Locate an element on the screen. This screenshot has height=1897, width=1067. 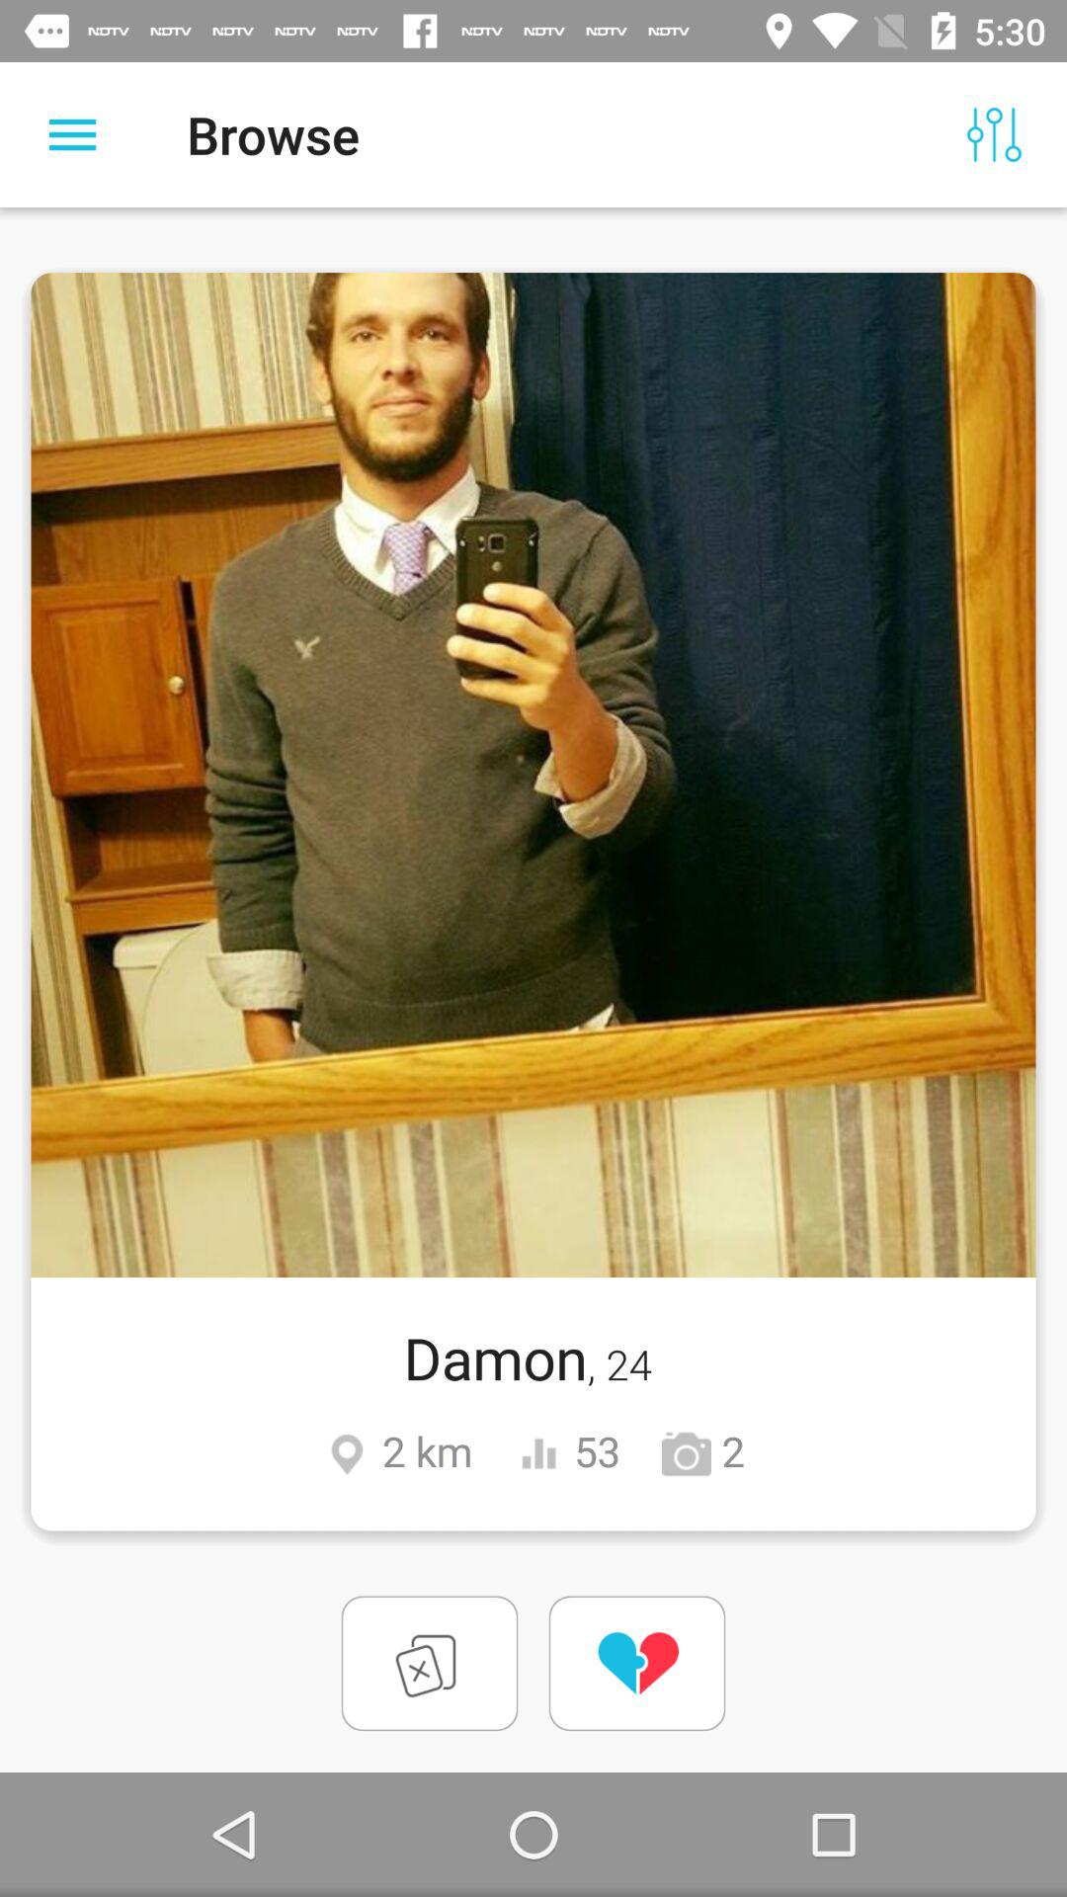
more tools option is located at coordinates (73, 134).